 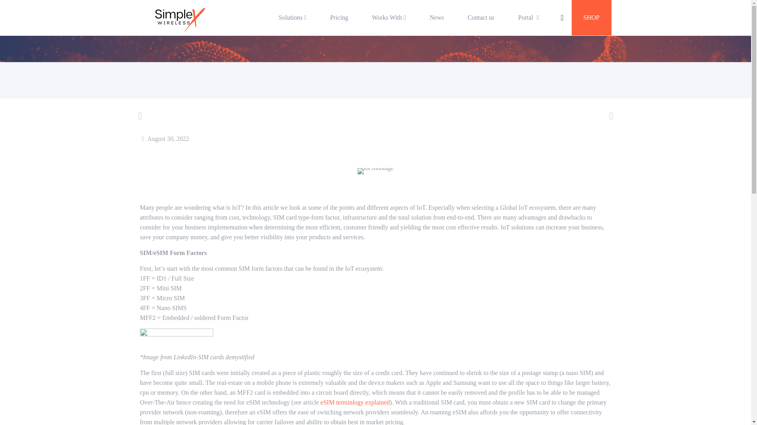 I want to click on Works With, so click(x=389, y=17).